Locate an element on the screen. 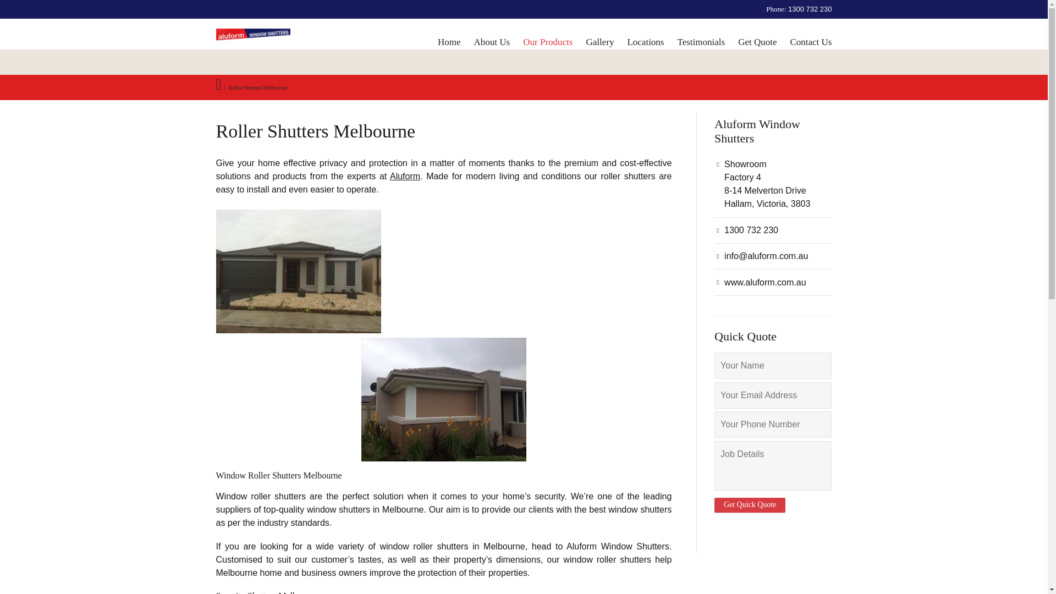  Testimonials is located at coordinates (701, 45).